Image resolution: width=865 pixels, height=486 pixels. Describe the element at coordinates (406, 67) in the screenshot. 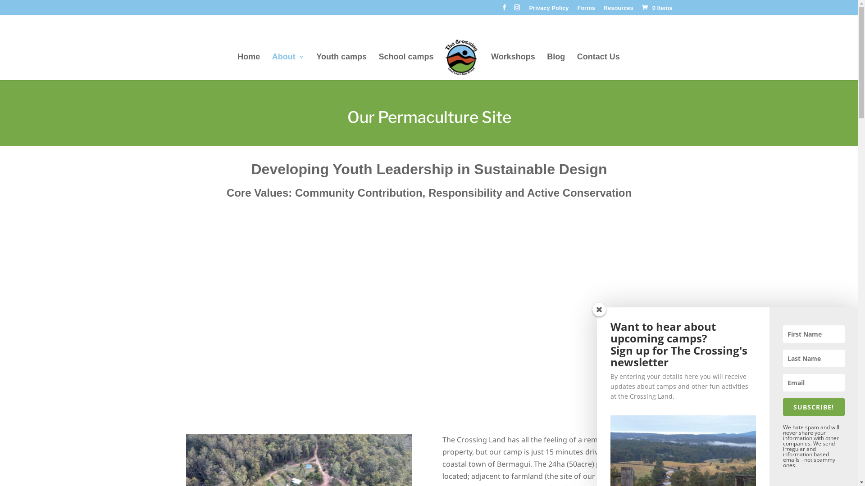

I see `School camps` at that location.